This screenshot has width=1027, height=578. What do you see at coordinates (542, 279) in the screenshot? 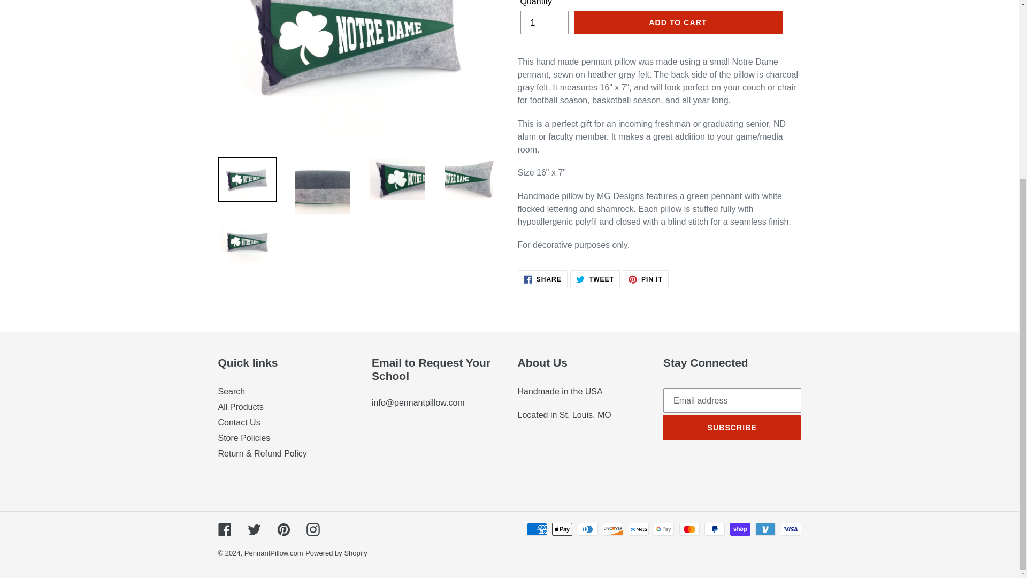
I see `PennantPillow.com` at bounding box center [542, 279].